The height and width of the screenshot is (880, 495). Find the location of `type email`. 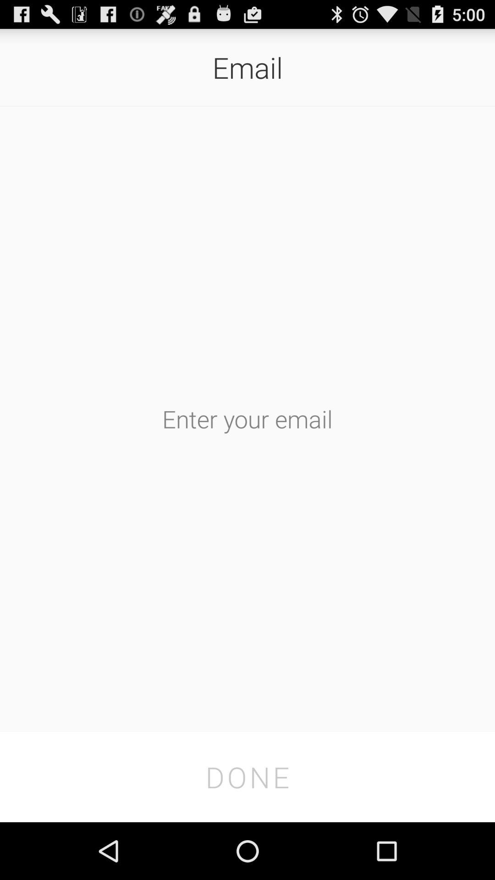

type email is located at coordinates (247, 419).